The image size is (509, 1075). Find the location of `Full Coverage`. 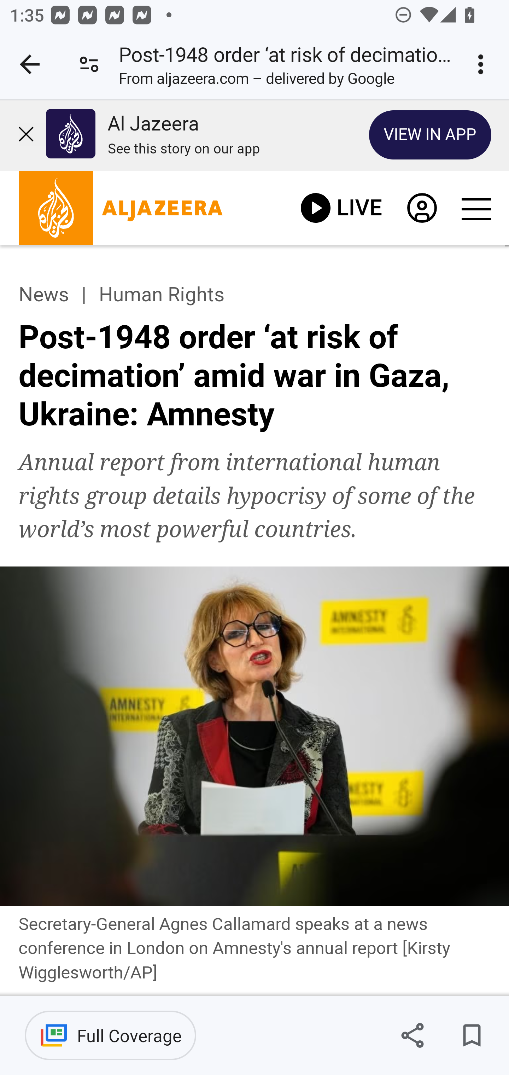

Full Coverage is located at coordinates (110, 1035).